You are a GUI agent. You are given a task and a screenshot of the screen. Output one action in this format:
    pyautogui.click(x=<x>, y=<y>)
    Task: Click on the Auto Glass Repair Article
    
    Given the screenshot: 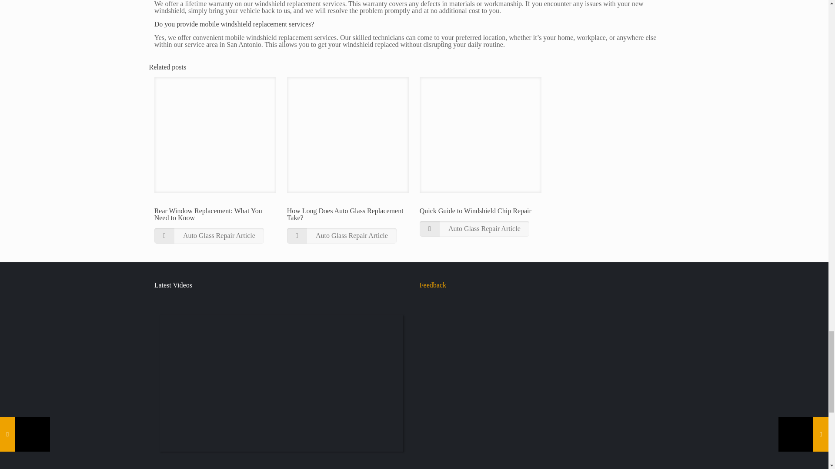 What is the action you would take?
    pyautogui.click(x=209, y=235)
    